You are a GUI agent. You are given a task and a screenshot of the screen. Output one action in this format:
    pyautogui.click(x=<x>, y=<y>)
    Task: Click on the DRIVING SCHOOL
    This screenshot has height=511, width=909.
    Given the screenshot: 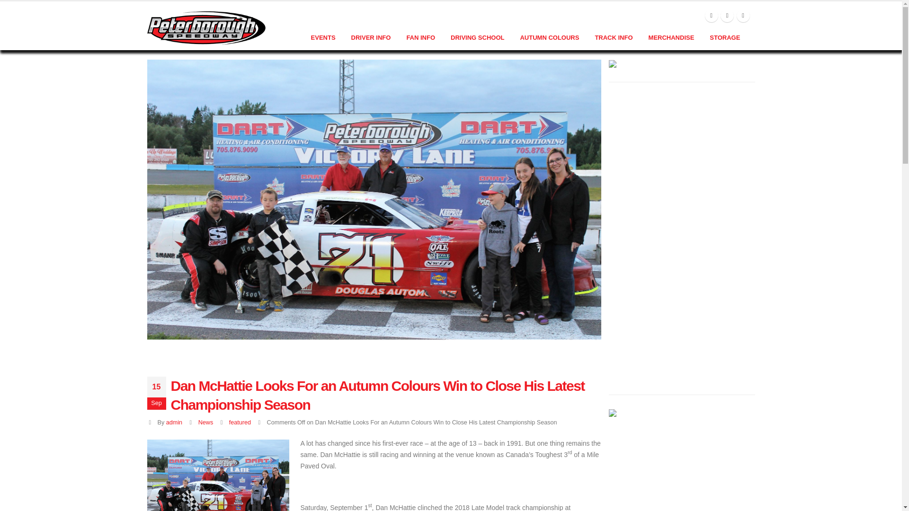 What is the action you would take?
    pyautogui.click(x=477, y=38)
    